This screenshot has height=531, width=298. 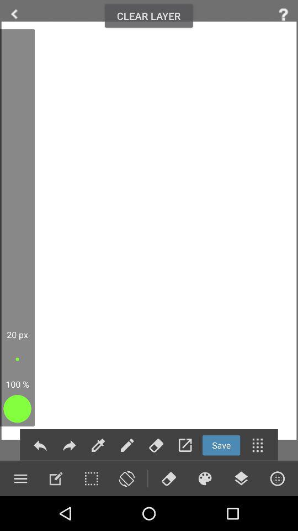 What do you see at coordinates (168, 478) in the screenshot?
I see `erase the option` at bounding box center [168, 478].